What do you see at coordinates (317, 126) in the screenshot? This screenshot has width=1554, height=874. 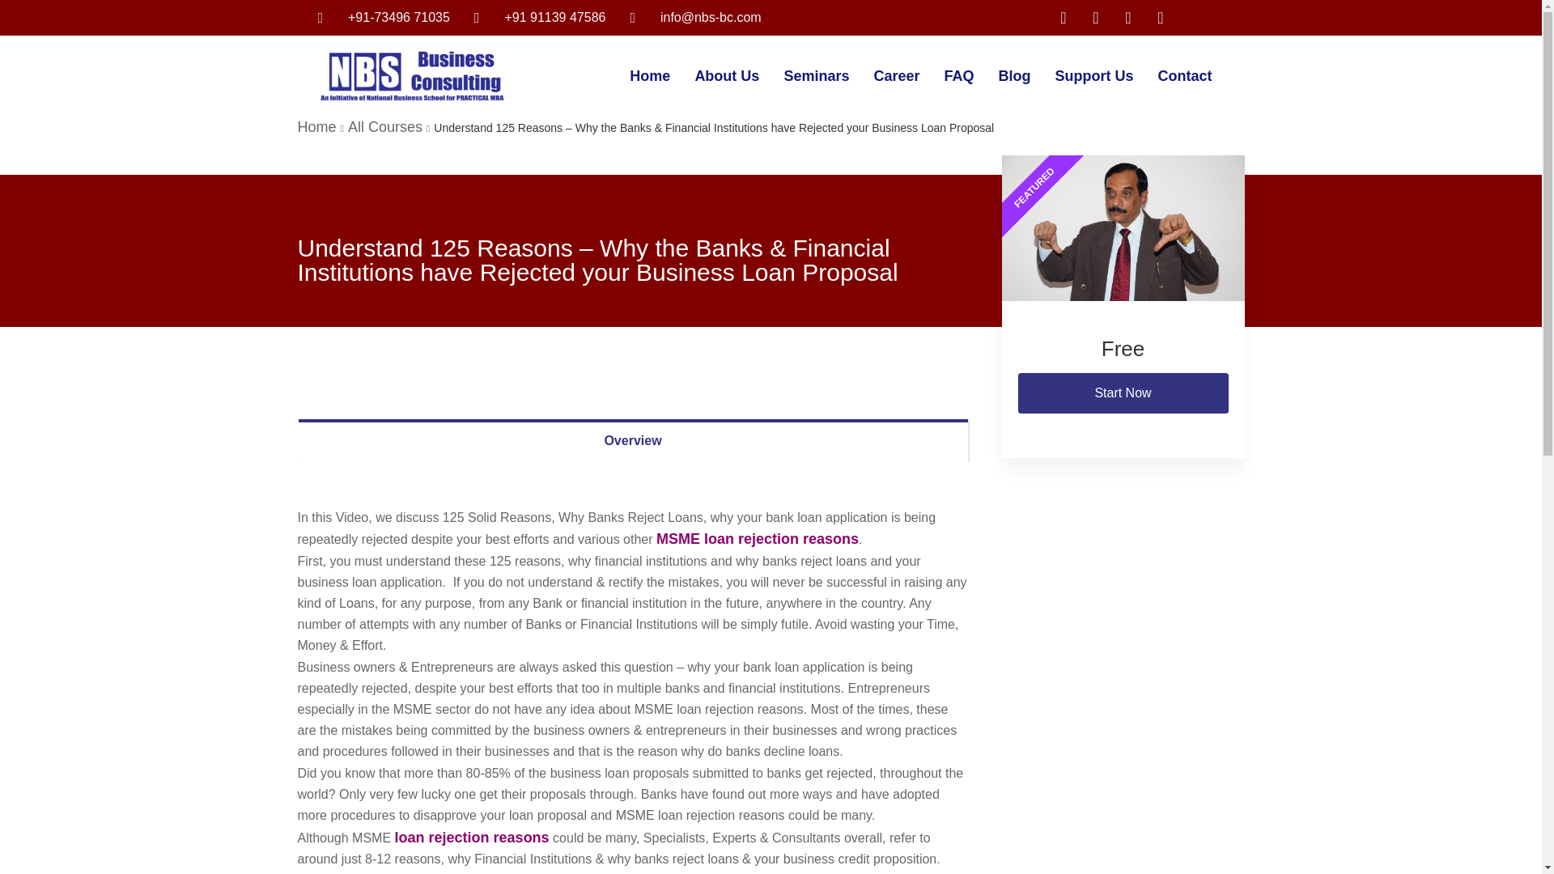 I see `Home` at bounding box center [317, 126].